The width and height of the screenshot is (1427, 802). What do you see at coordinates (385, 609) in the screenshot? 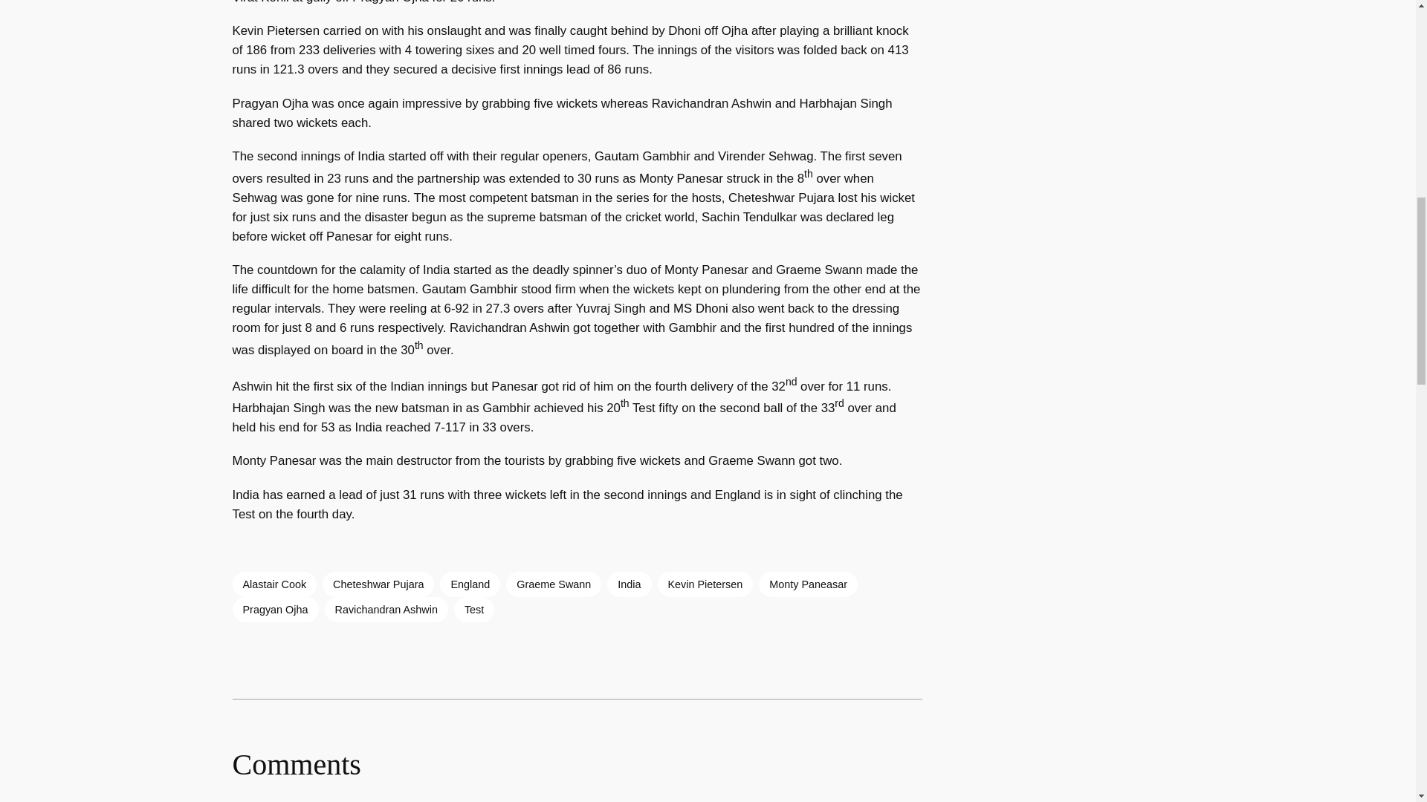
I see `Ravichandran Ashwin` at bounding box center [385, 609].